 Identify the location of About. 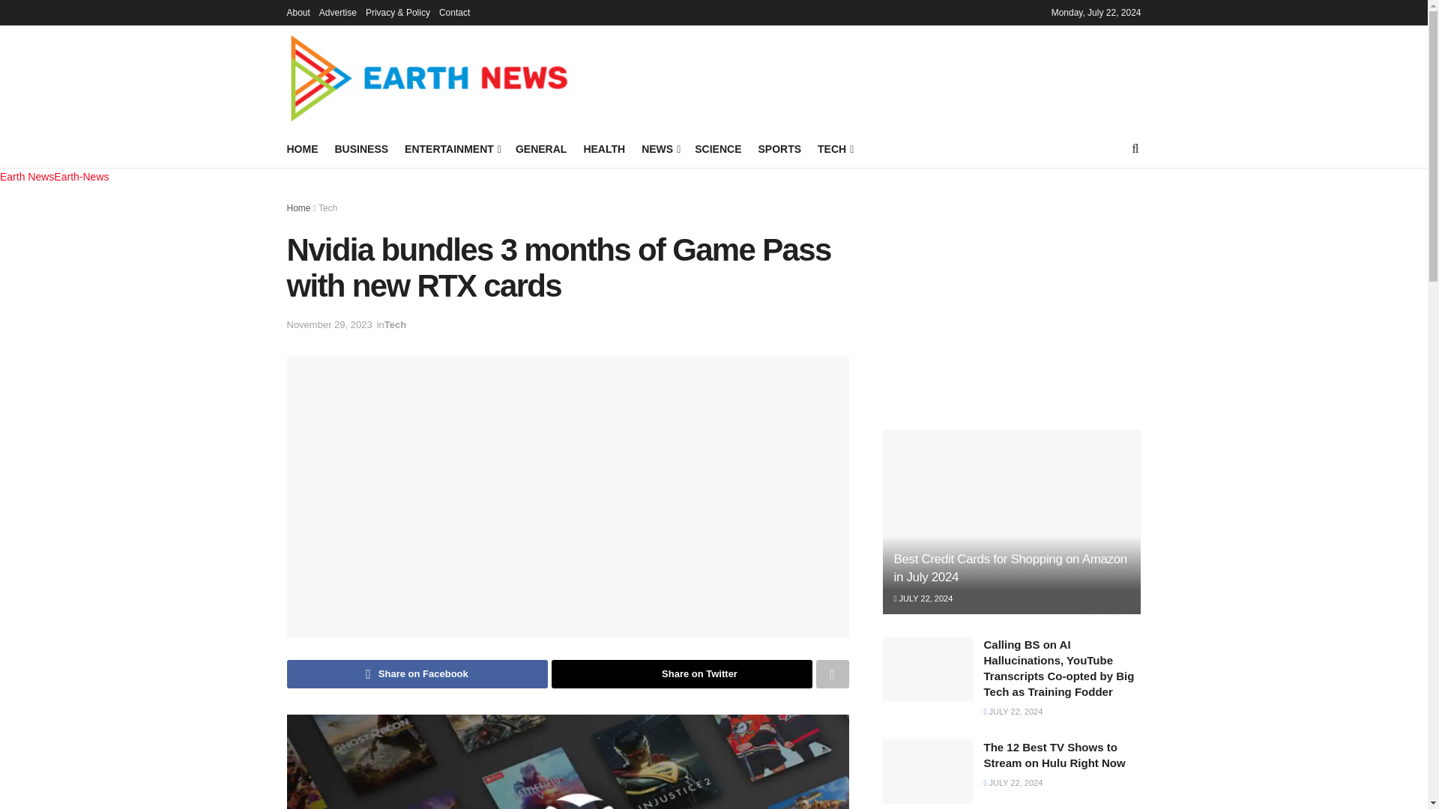
(298, 12).